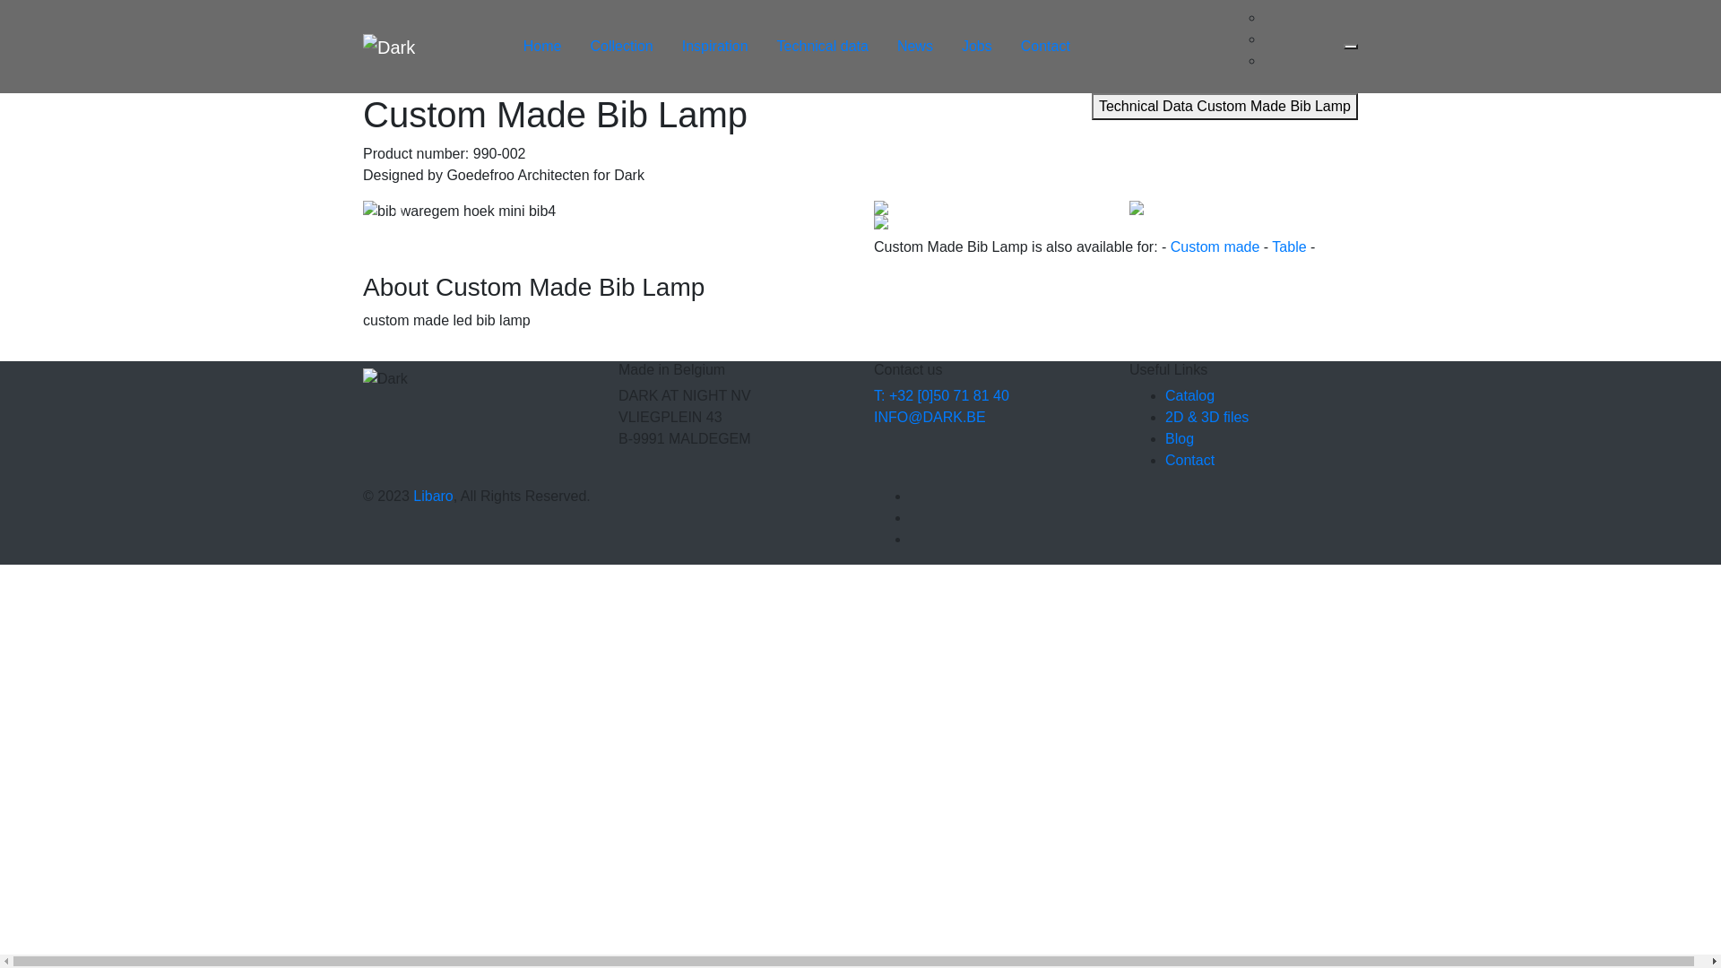 This screenshot has height=968, width=1721. What do you see at coordinates (1224, 107) in the screenshot?
I see `Technical Data Custom Made Bib Lamp` at bounding box center [1224, 107].